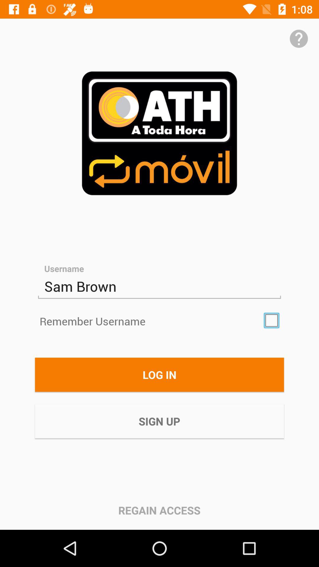 The width and height of the screenshot is (319, 567). I want to click on tap item next to remember username, so click(271, 320).